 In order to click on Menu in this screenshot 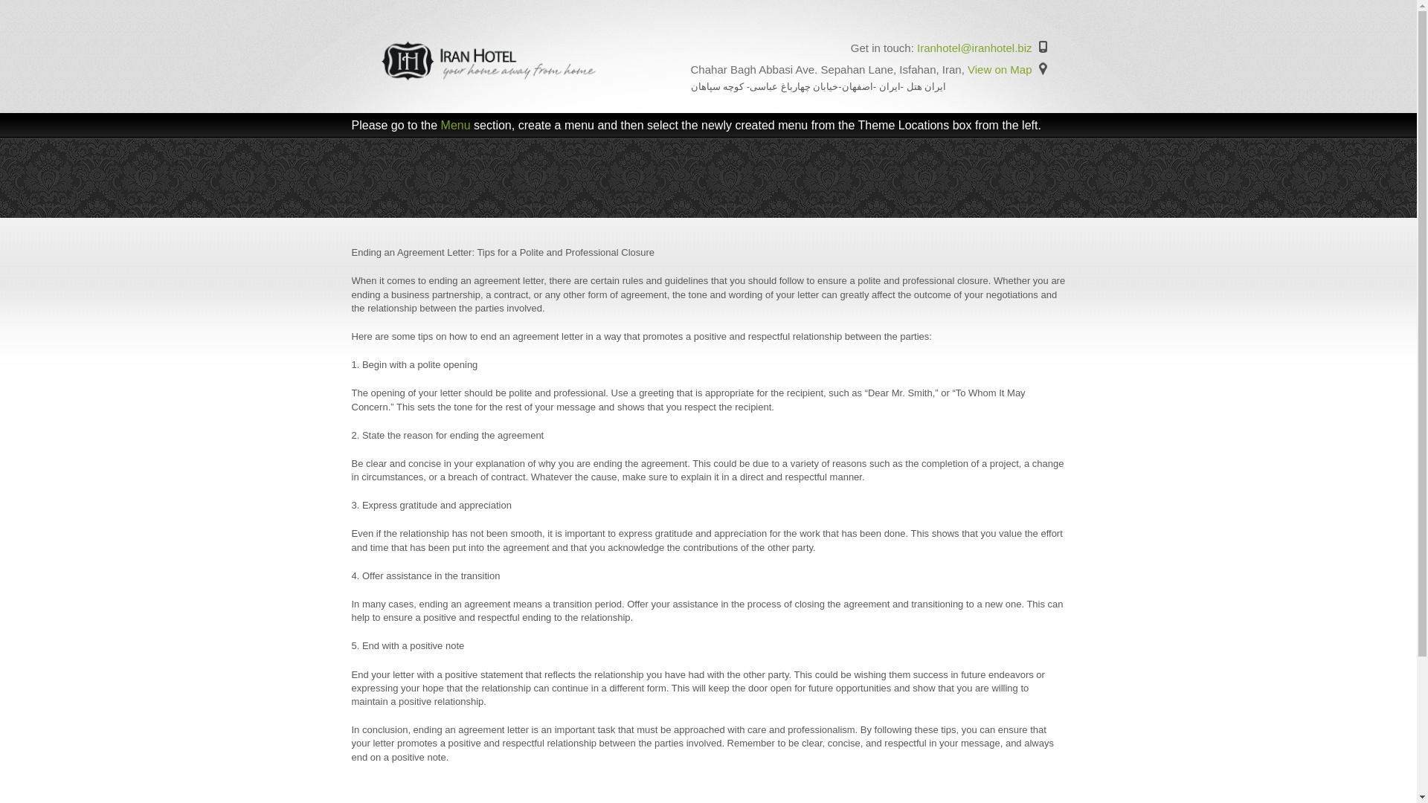, I will do `click(456, 125)`.